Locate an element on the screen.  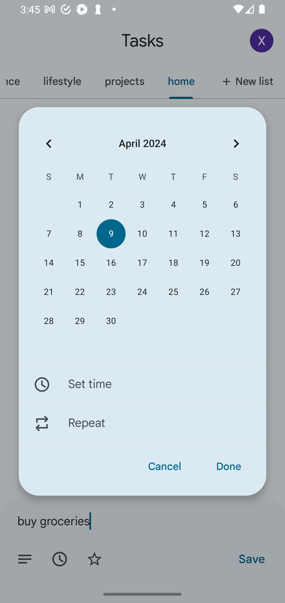
29 29 April 2024 is located at coordinates (80, 321).